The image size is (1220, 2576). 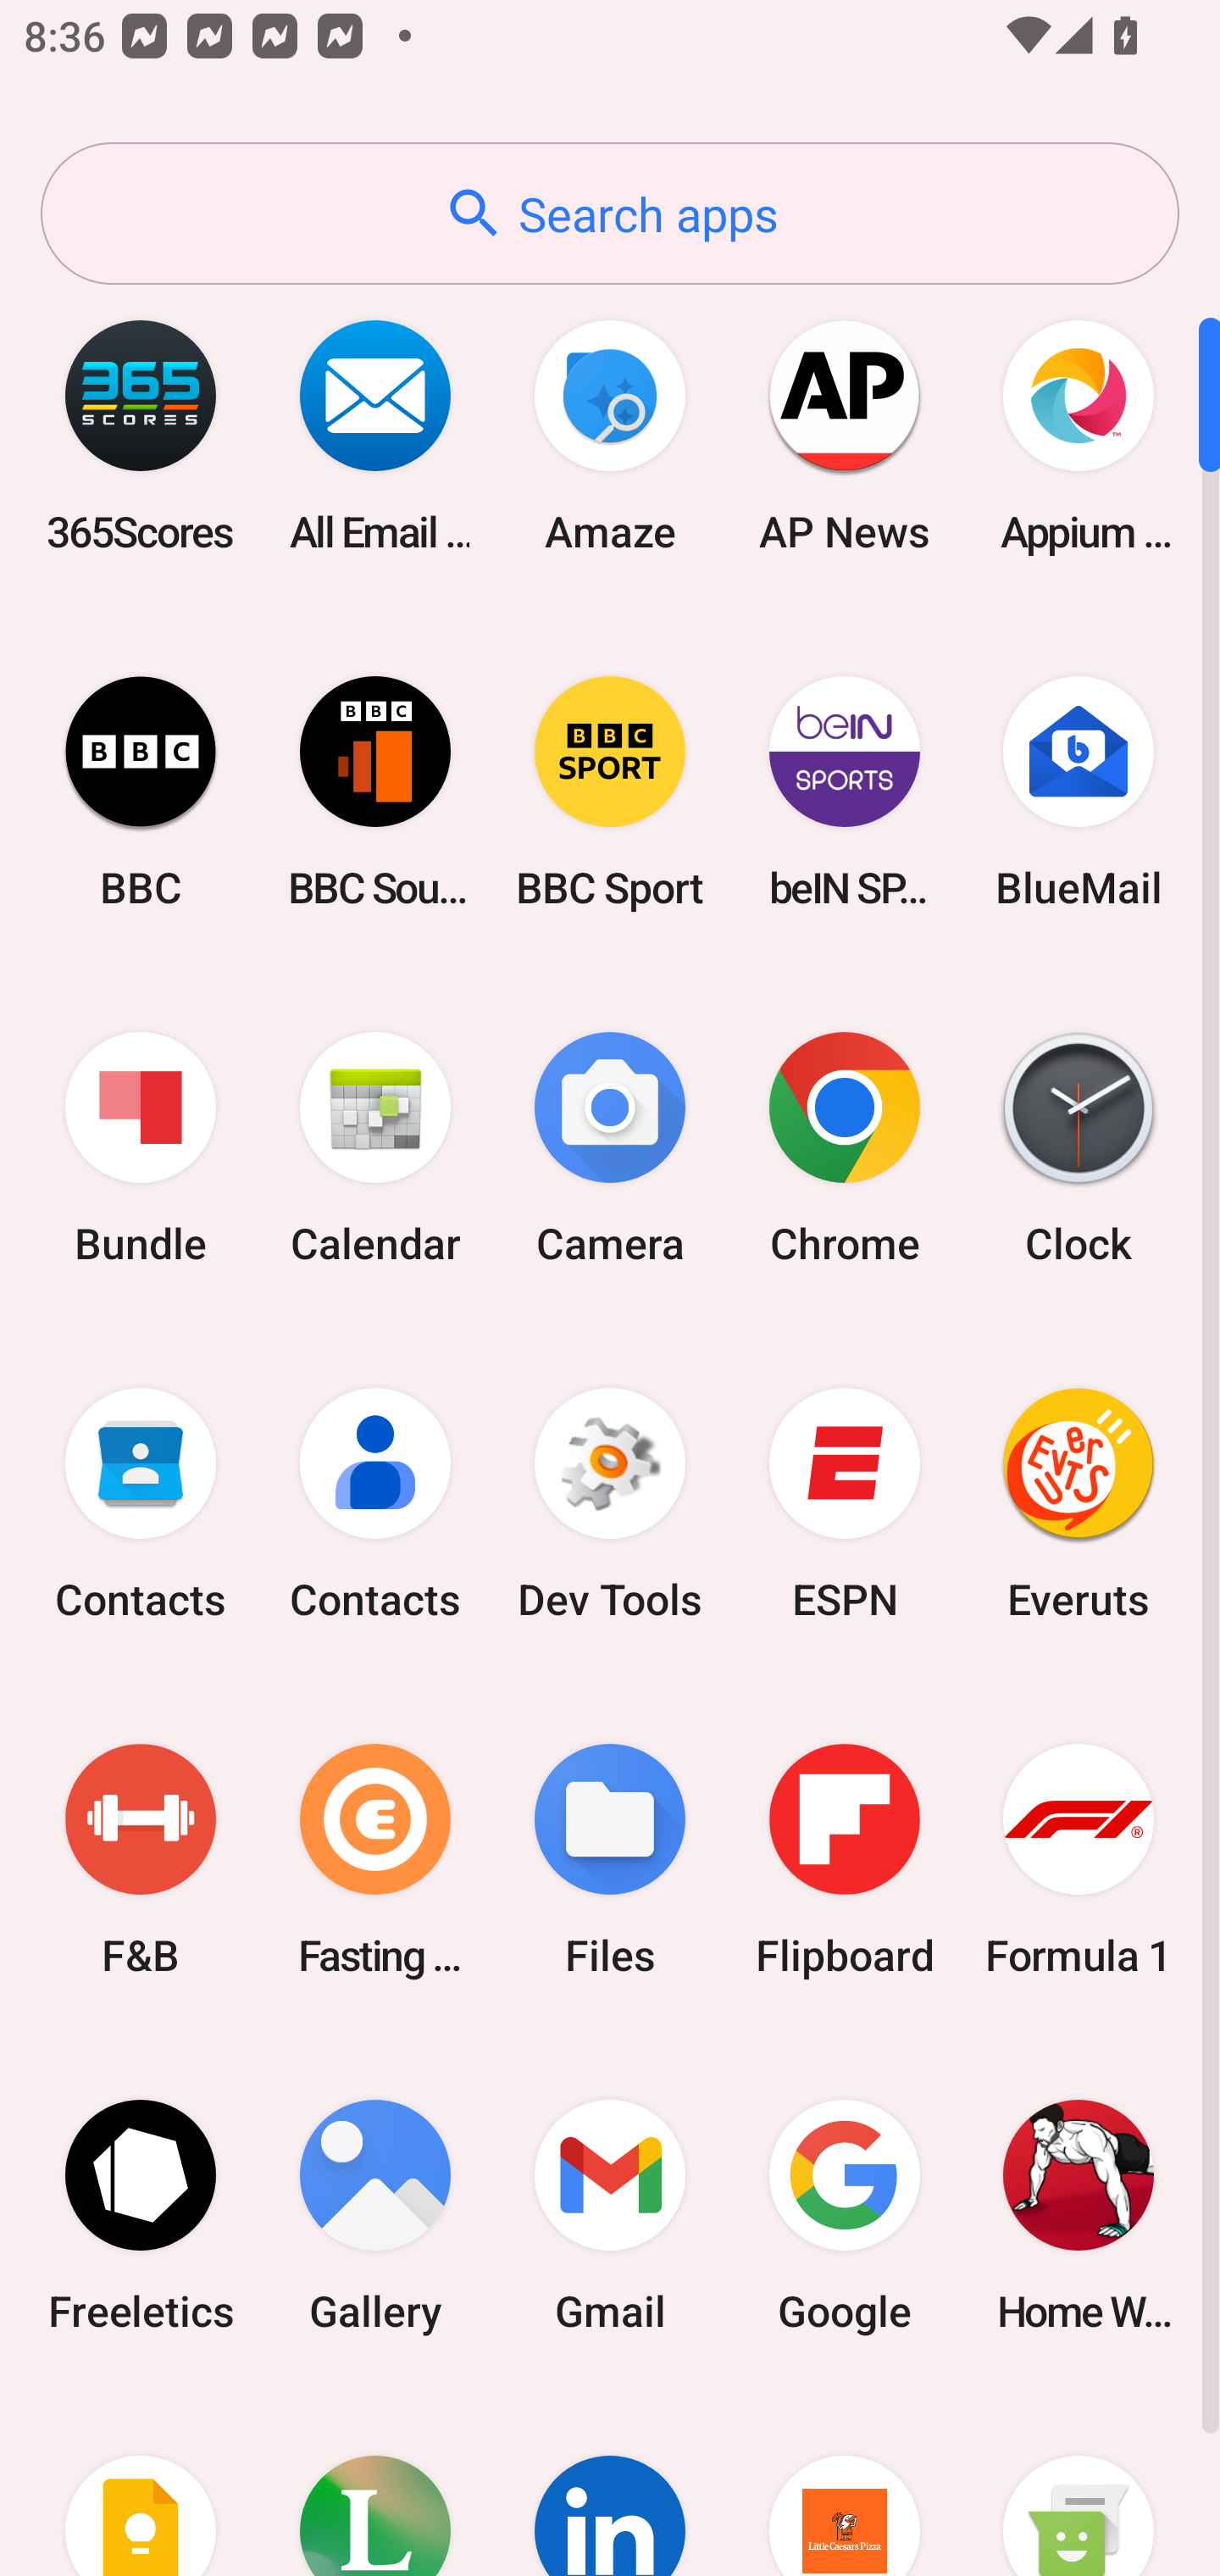 What do you see at coordinates (375, 1149) in the screenshot?
I see `Calendar` at bounding box center [375, 1149].